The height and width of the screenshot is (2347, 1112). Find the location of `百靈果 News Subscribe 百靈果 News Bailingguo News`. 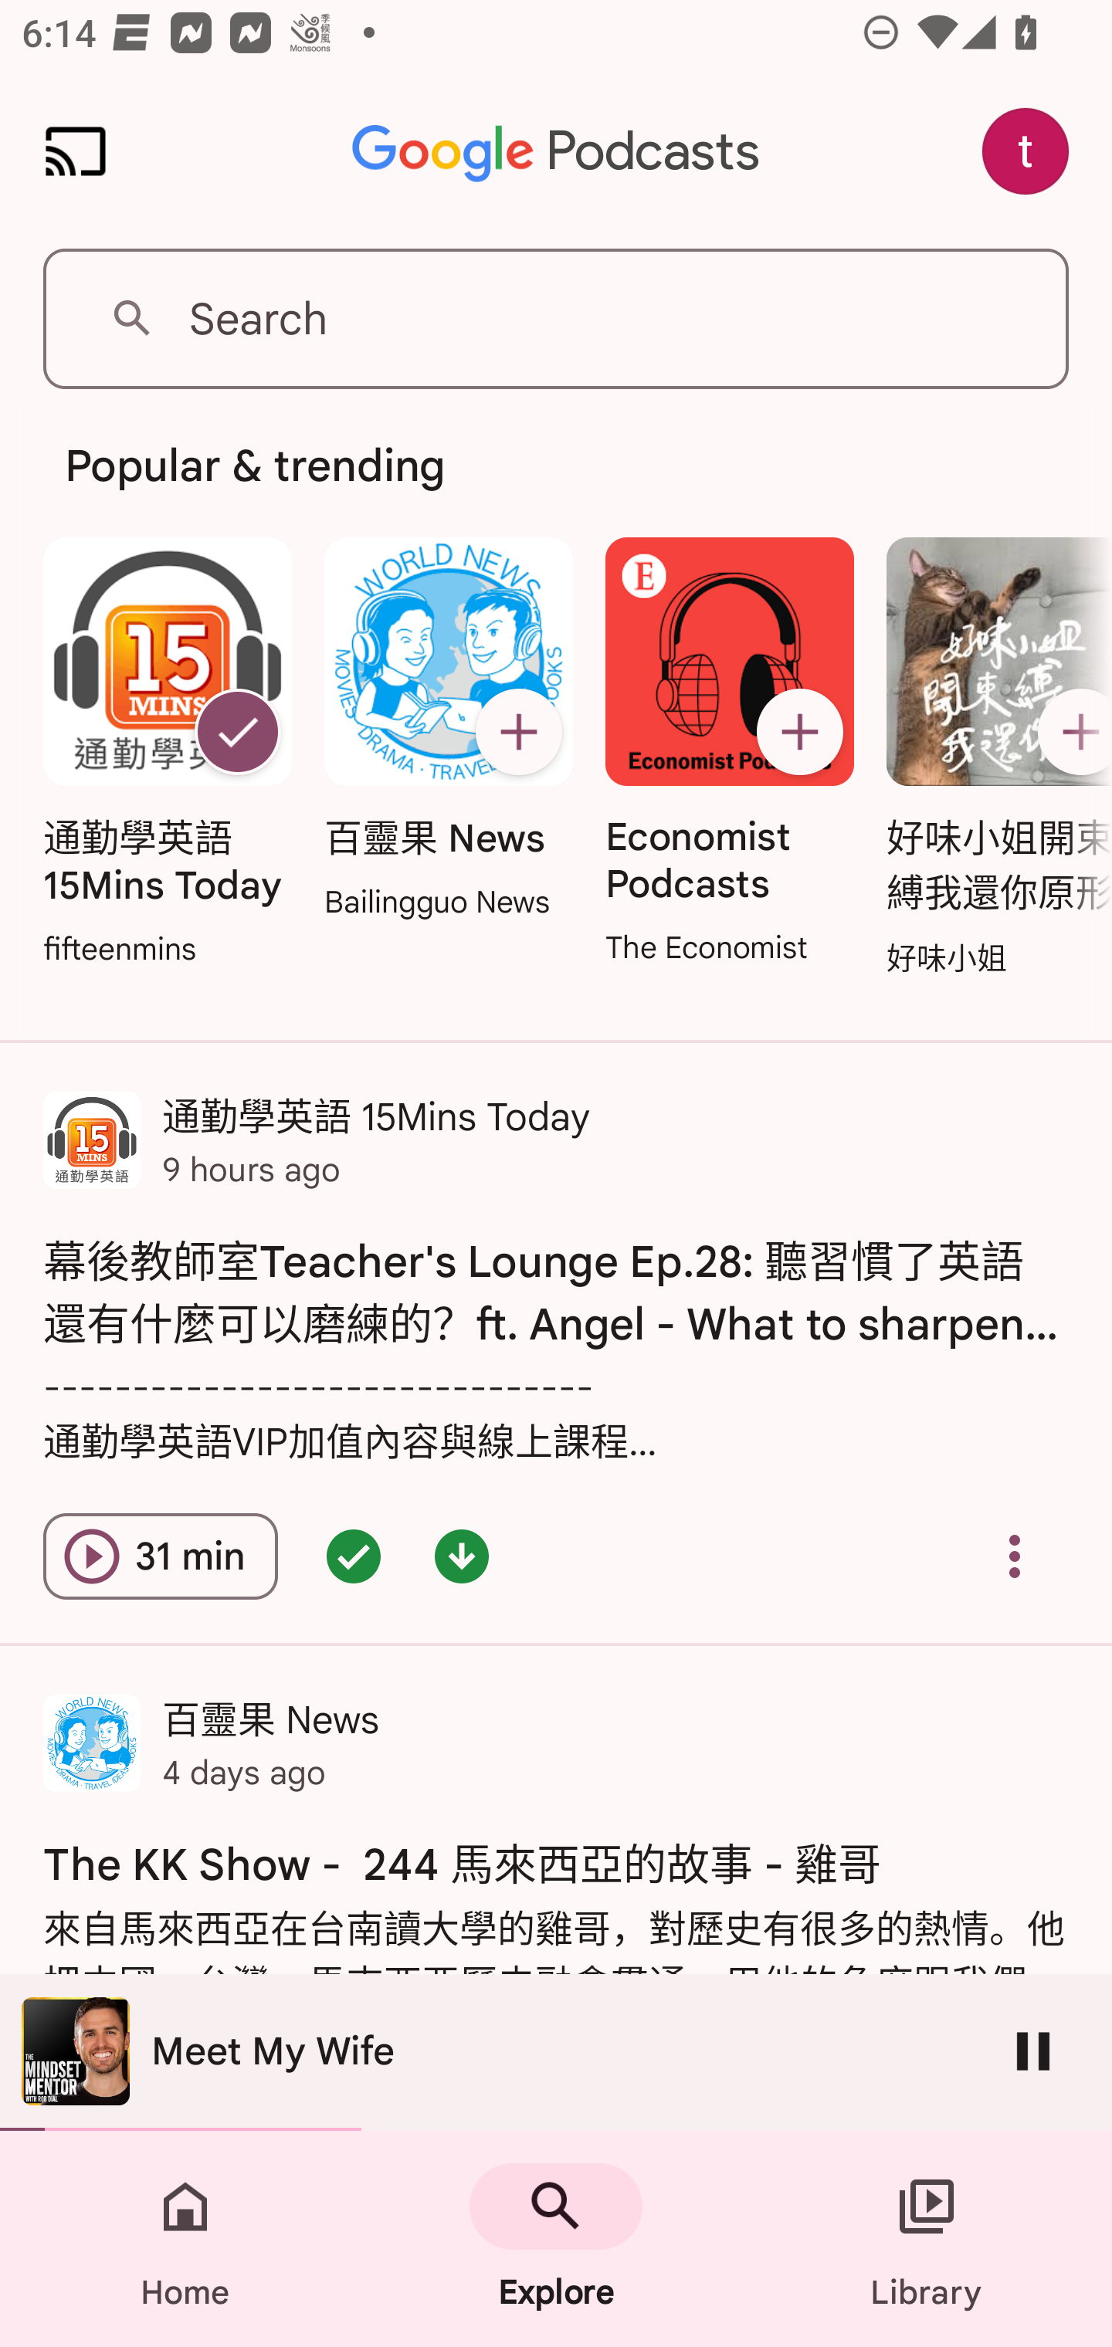

百靈果 News Subscribe 百靈果 News Bailingguo News is located at coordinates (448, 730).